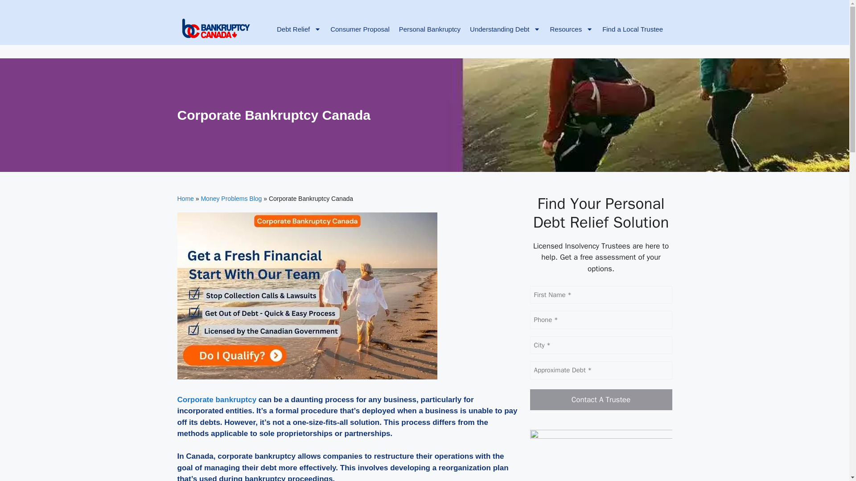 The width and height of the screenshot is (856, 481). I want to click on Contact A Trustee, so click(601, 400).